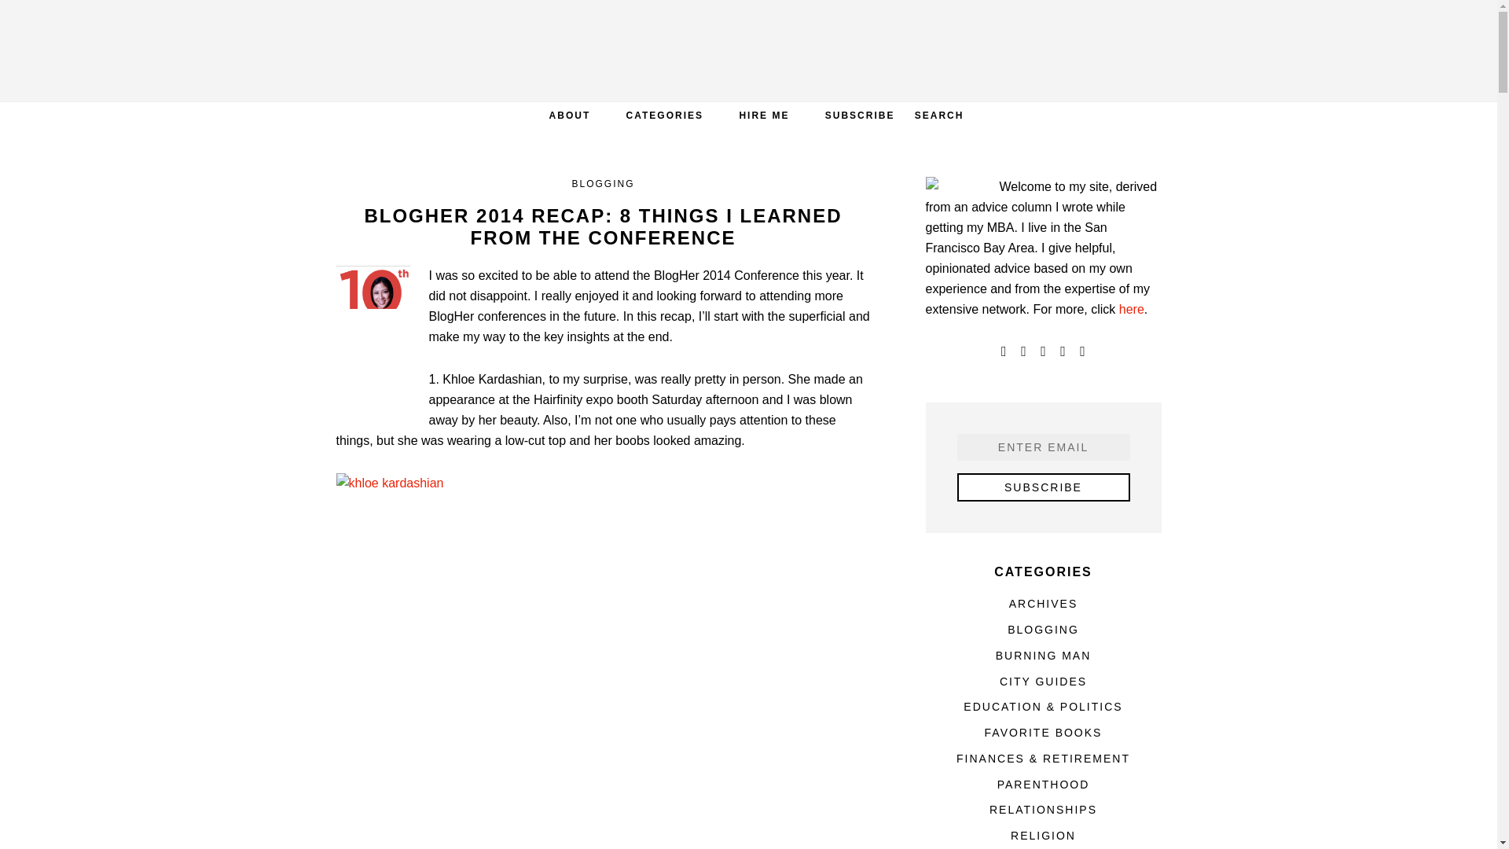 The image size is (1509, 849). What do you see at coordinates (1044, 487) in the screenshot?
I see `Subscribe` at bounding box center [1044, 487].